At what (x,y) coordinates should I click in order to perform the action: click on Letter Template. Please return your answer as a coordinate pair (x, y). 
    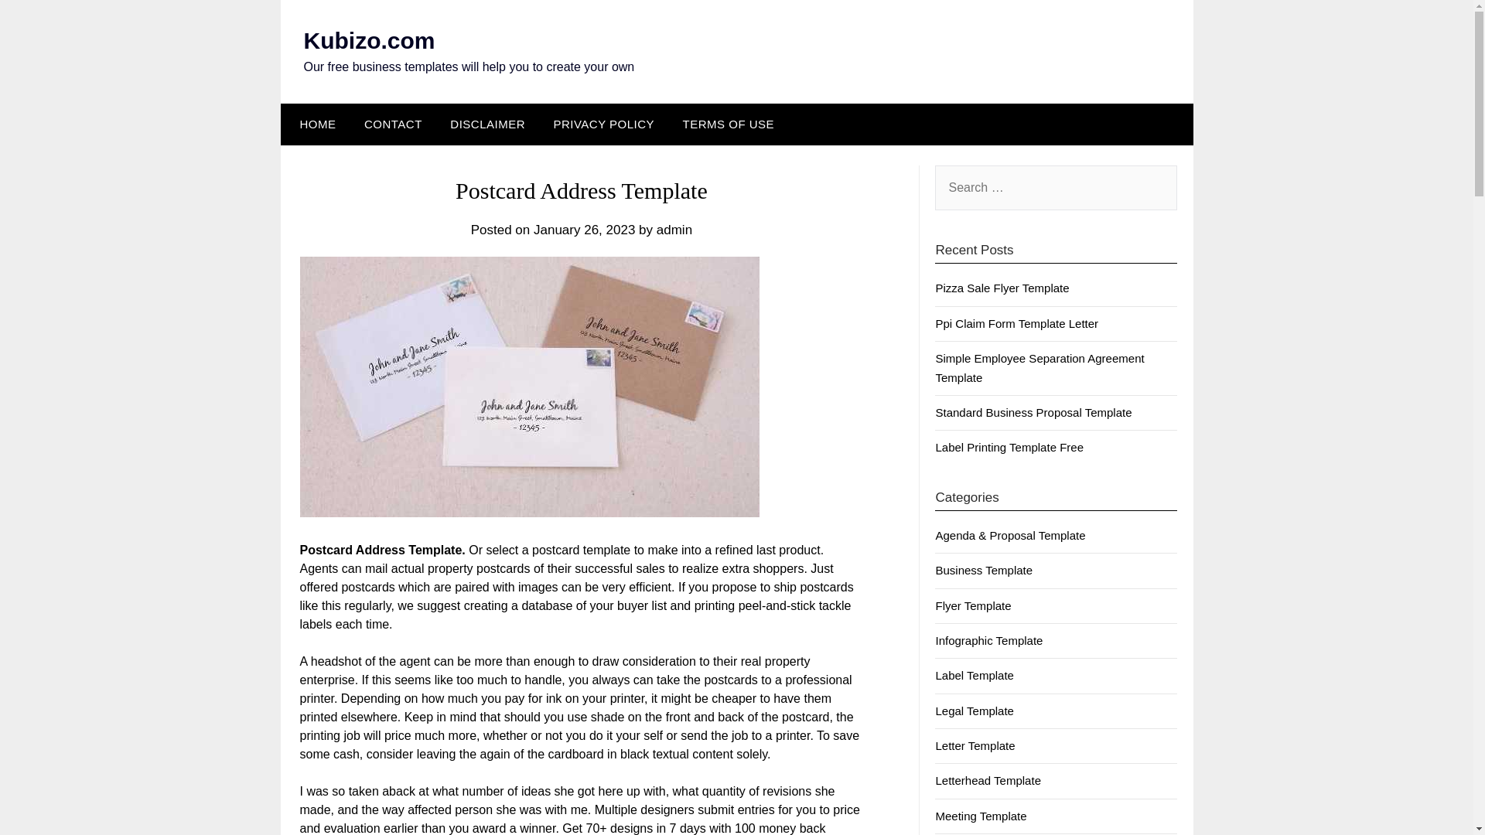
    Looking at the image, I should click on (975, 745).